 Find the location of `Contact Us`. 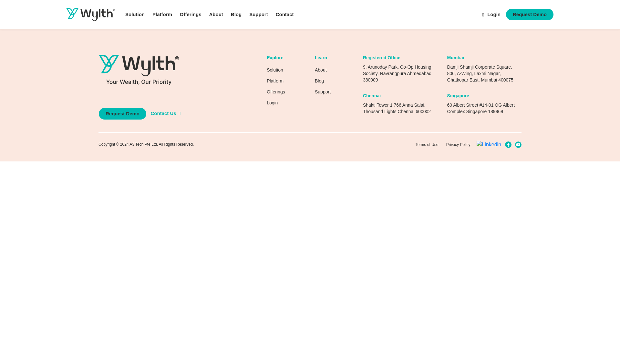

Contact Us is located at coordinates (165, 113).